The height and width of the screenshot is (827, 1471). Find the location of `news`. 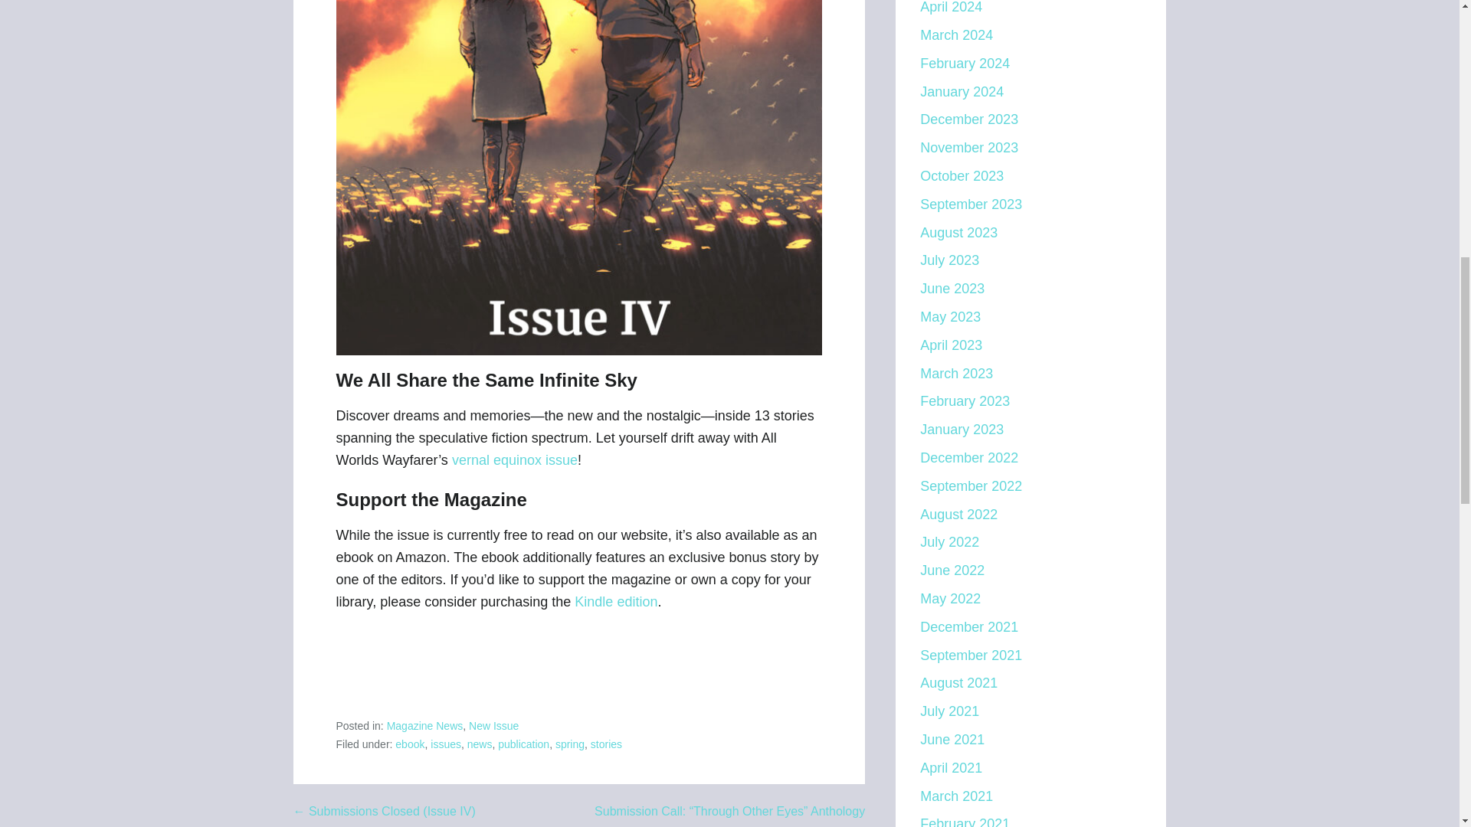

news is located at coordinates (480, 744).